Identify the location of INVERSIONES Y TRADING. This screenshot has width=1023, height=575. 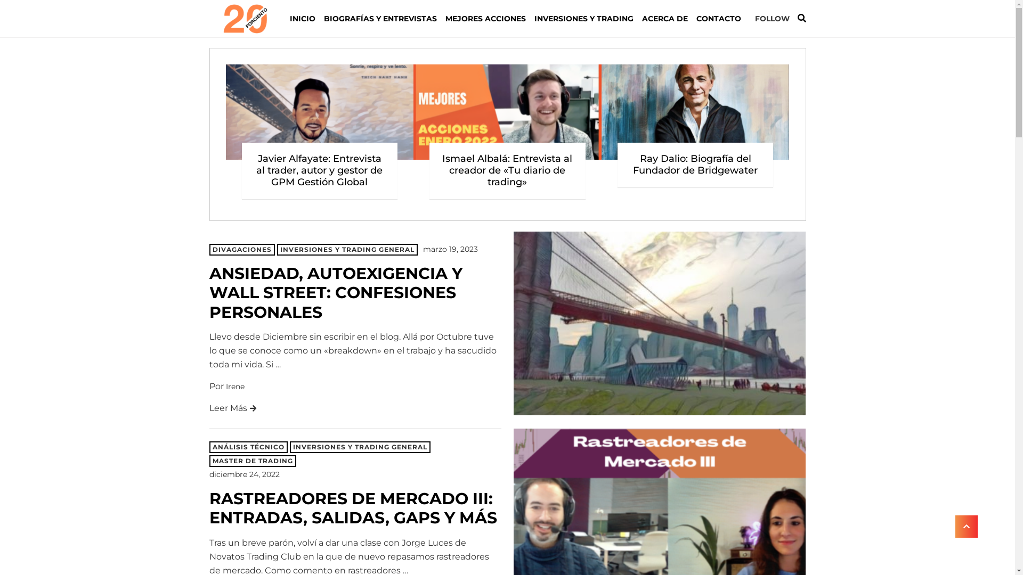
(583, 19).